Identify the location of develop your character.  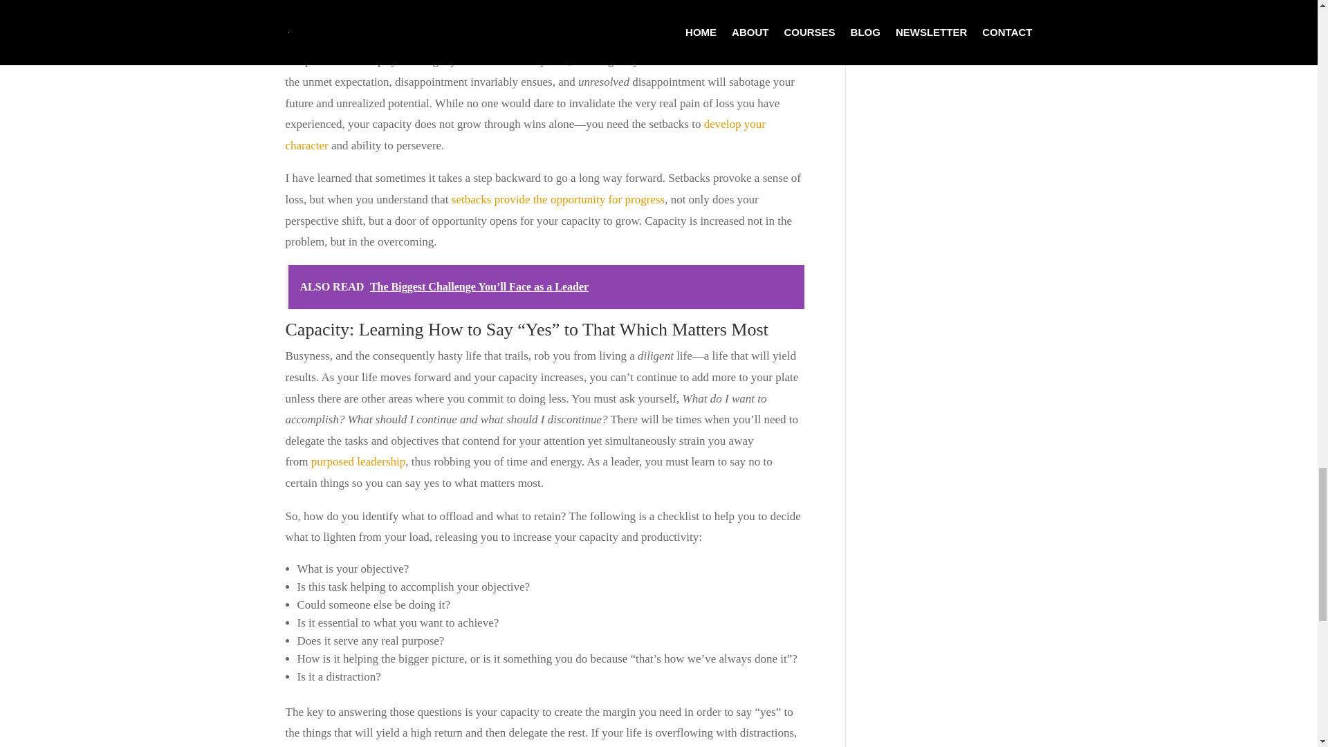
(524, 134).